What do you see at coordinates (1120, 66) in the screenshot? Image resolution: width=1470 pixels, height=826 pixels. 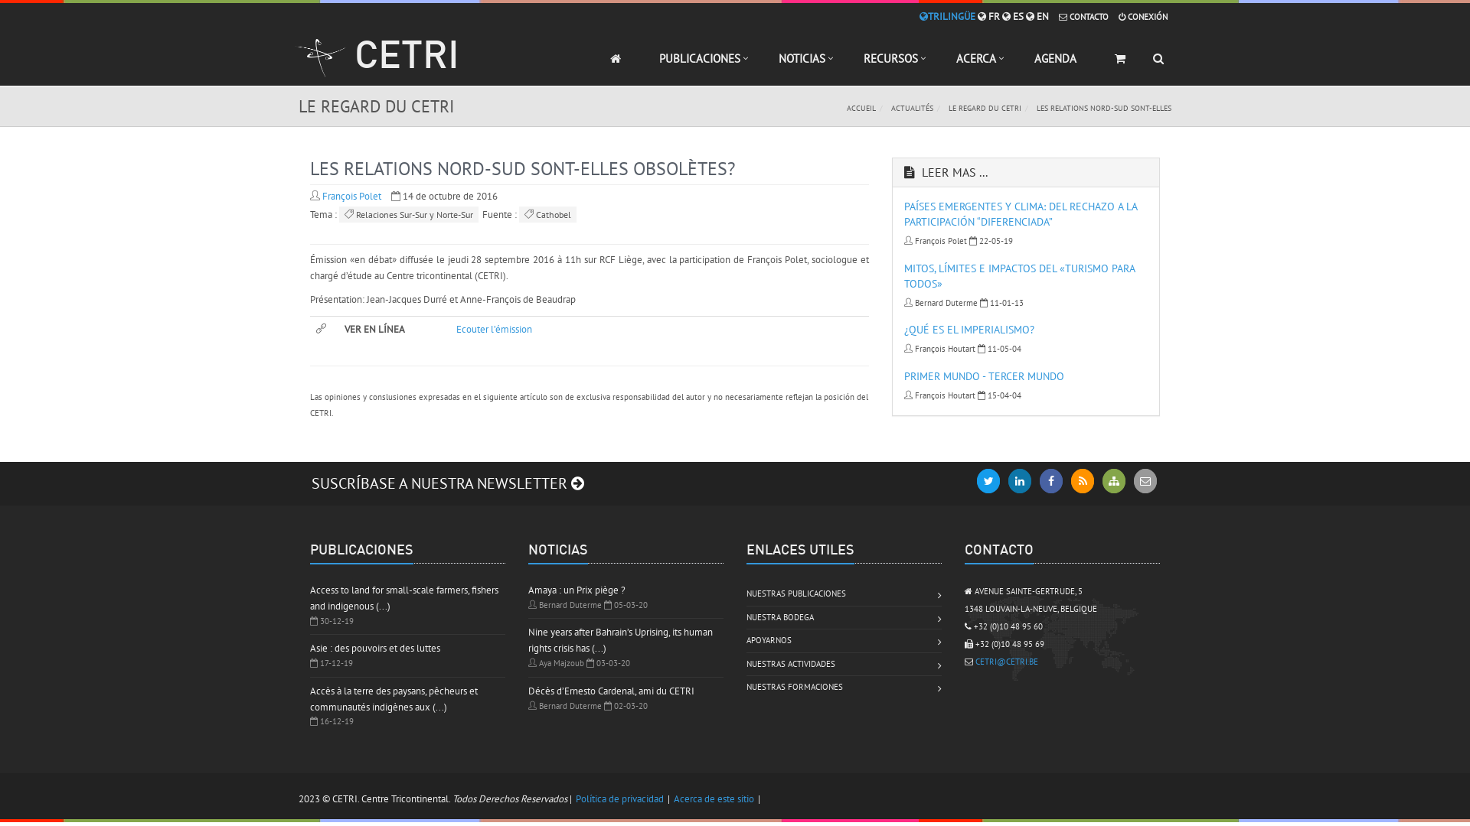 I see `Boutique` at bounding box center [1120, 66].